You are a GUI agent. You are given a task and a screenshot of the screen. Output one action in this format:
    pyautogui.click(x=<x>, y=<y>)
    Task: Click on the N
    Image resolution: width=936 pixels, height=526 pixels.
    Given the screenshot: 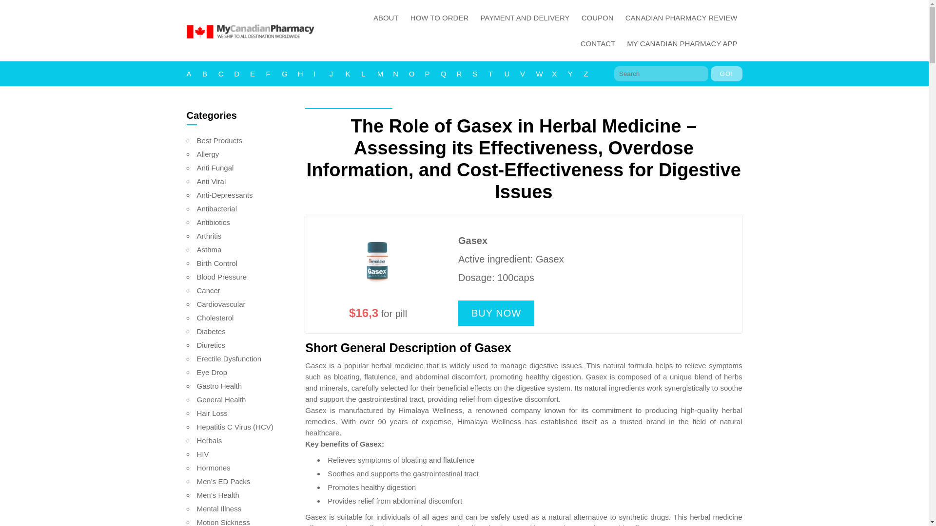 What is the action you would take?
    pyautogui.click(x=401, y=74)
    